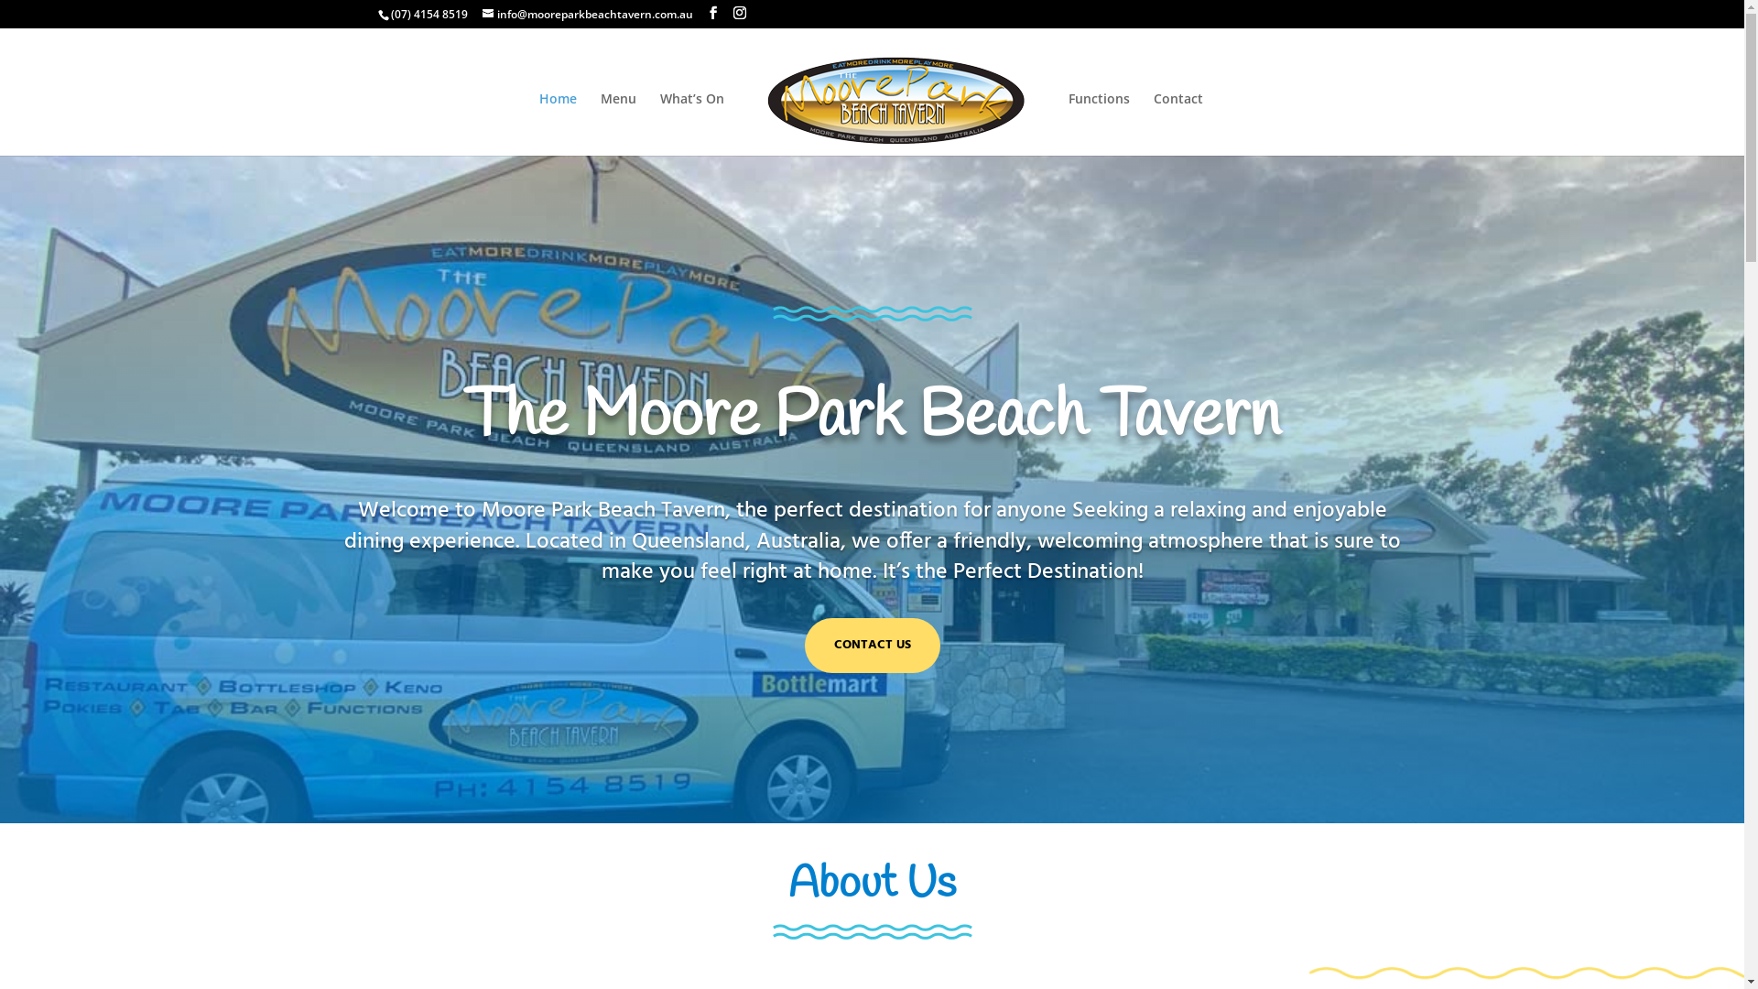 Image resolution: width=1758 pixels, height=989 pixels. I want to click on Menu, so click(619, 125).